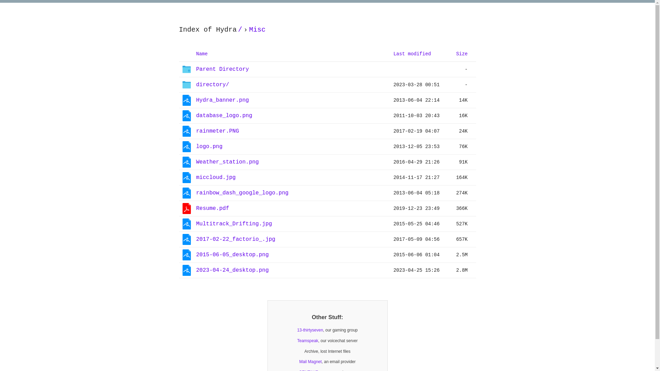 The image size is (660, 371). I want to click on 2015-06-05_desktop.png, so click(232, 255).